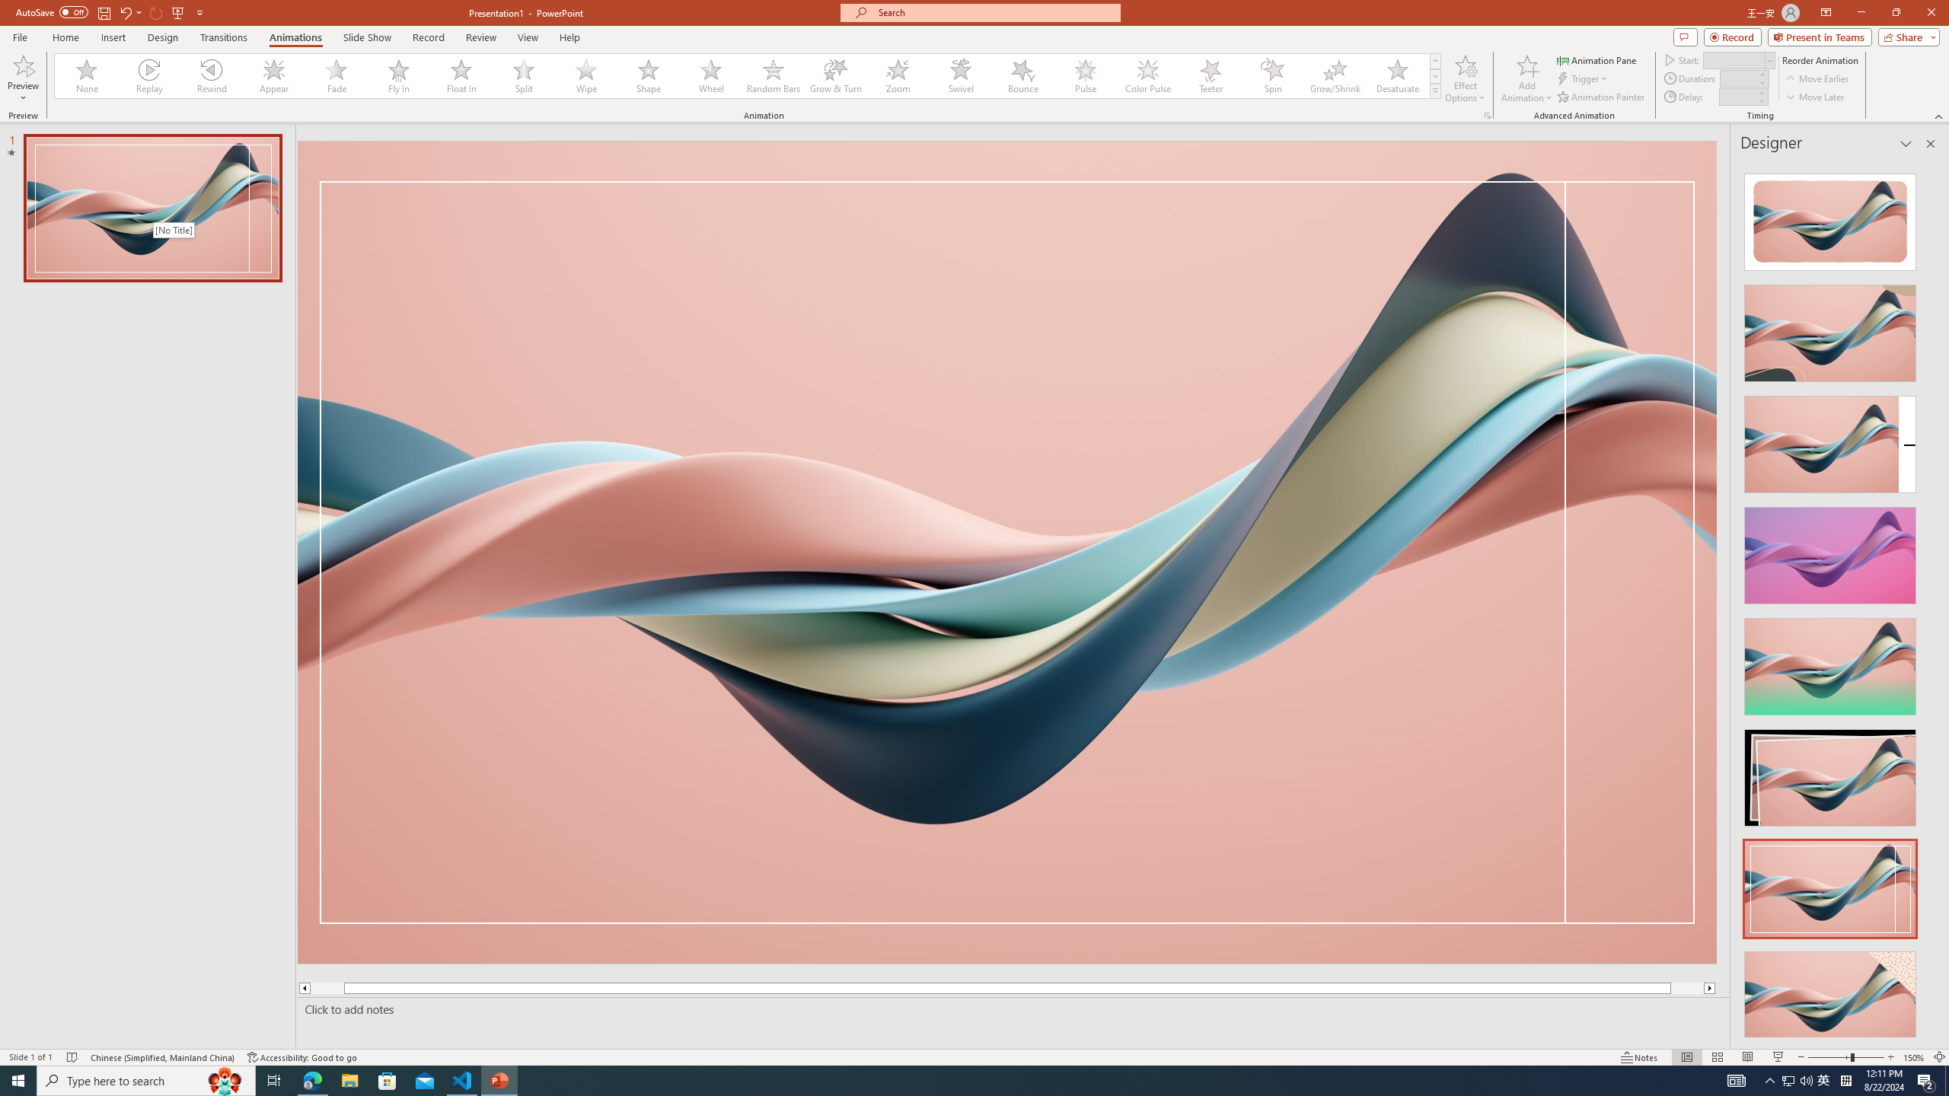  Describe the element at coordinates (1085, 76) in the screenshot. I see `Pulse` at that location.